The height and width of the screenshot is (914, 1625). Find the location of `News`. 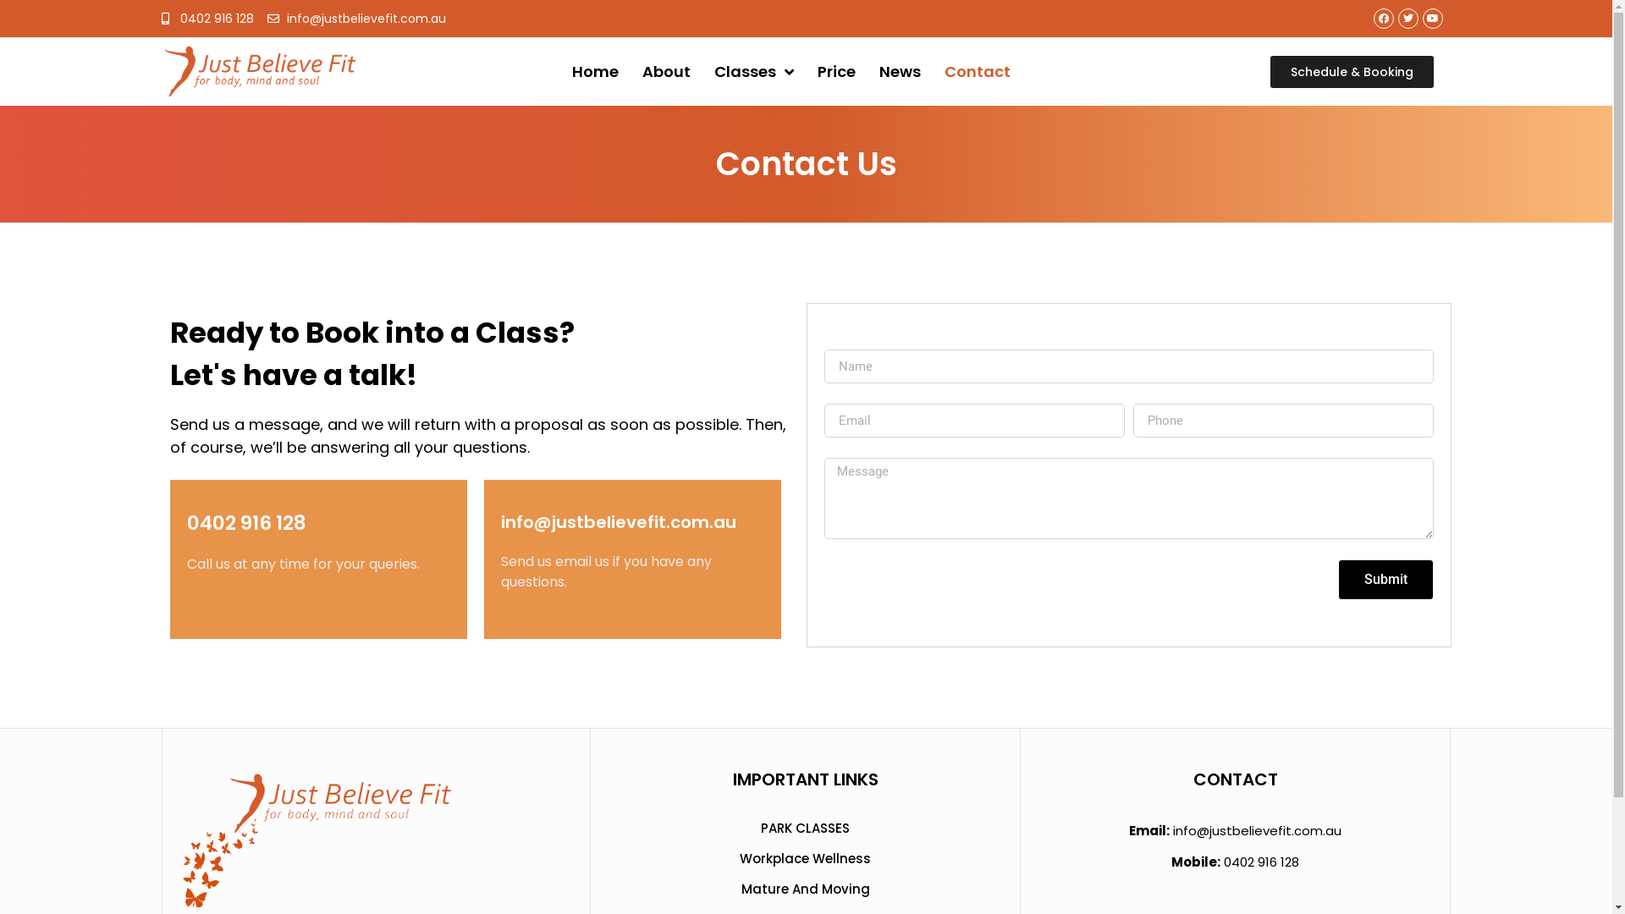

News is located at coordinates (901, 72).